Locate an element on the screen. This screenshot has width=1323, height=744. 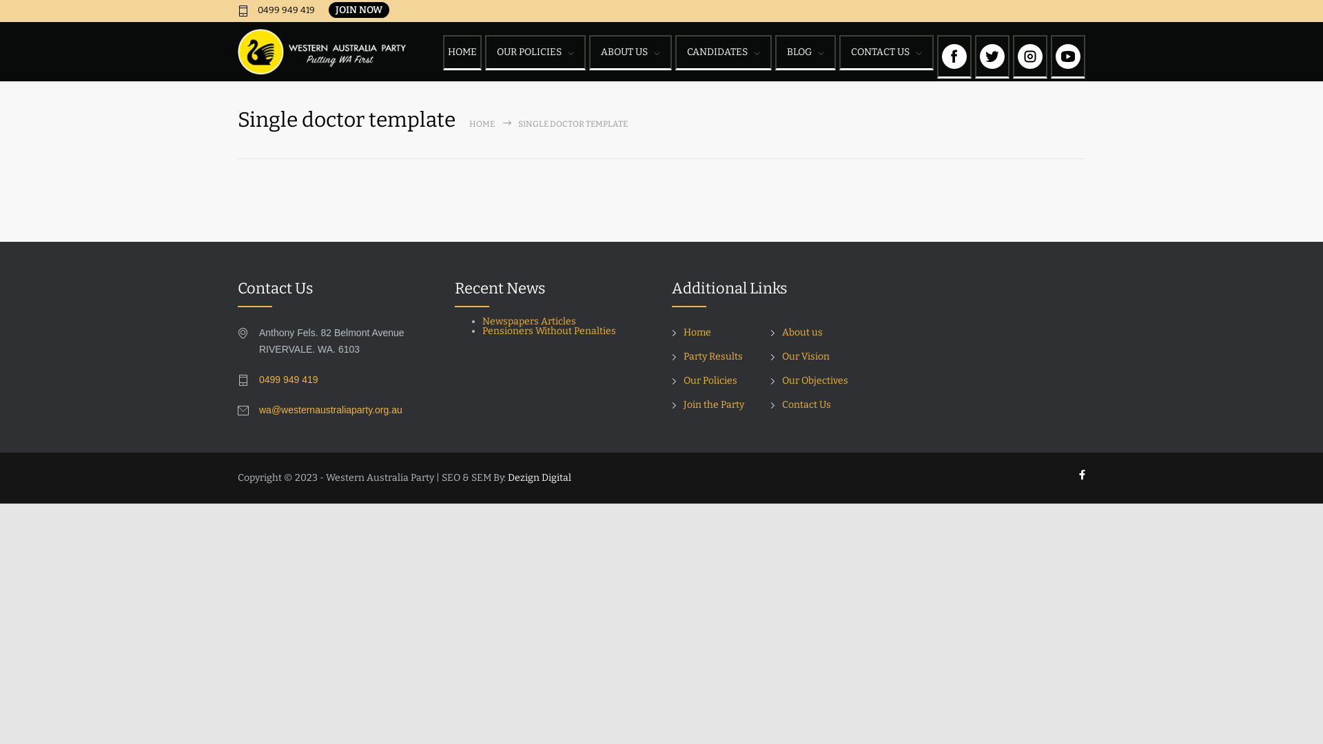
0499 949 419 is located at coordinates (289, 380).